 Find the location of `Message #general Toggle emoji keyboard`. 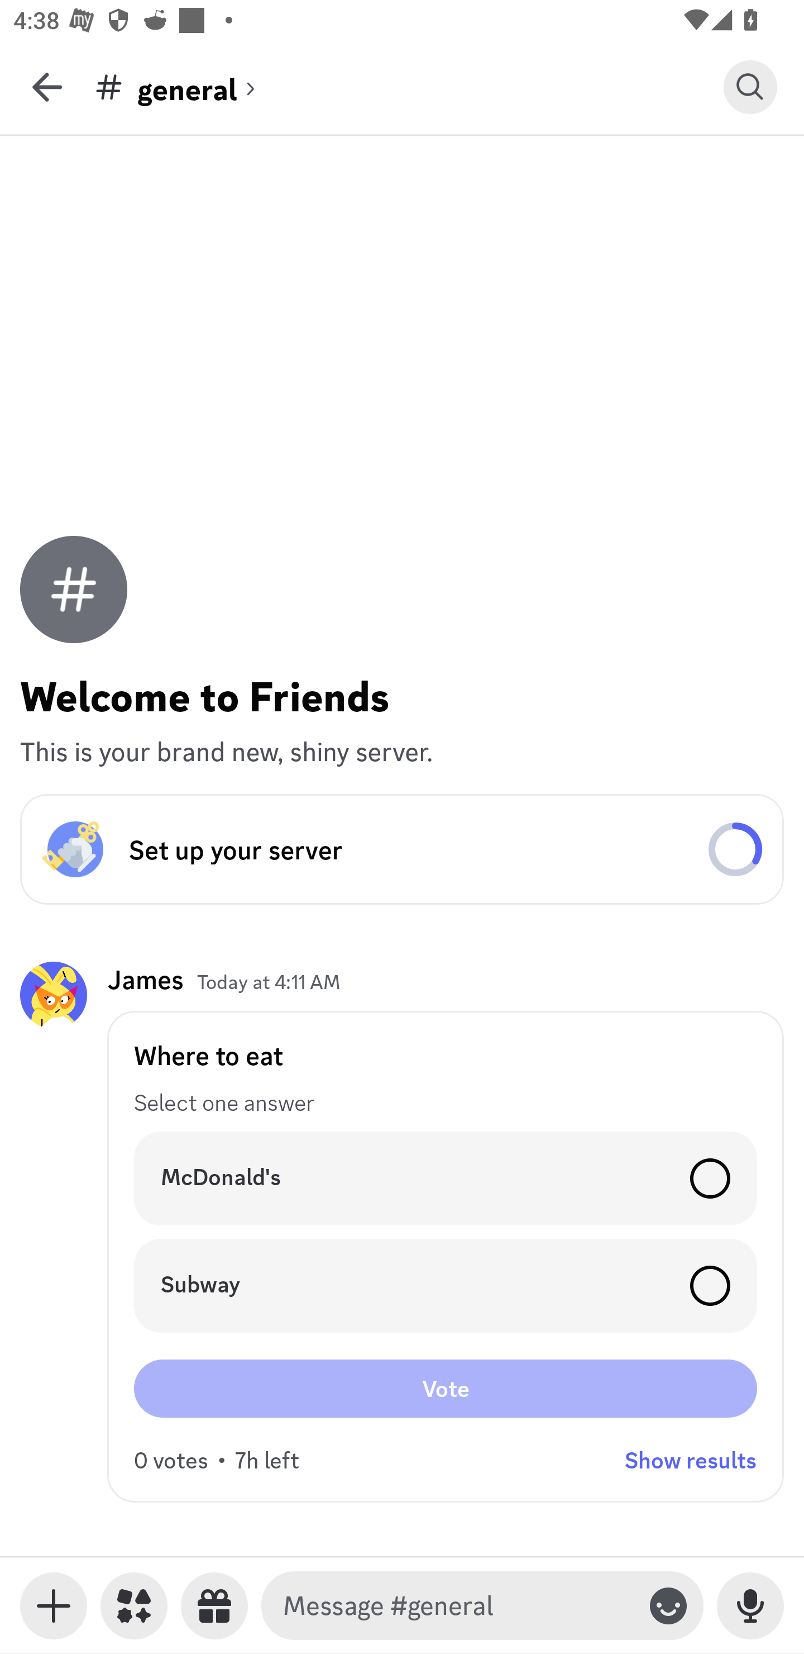

Message #general Toggle emoji keyboard is located at coordinates (482, 1606).